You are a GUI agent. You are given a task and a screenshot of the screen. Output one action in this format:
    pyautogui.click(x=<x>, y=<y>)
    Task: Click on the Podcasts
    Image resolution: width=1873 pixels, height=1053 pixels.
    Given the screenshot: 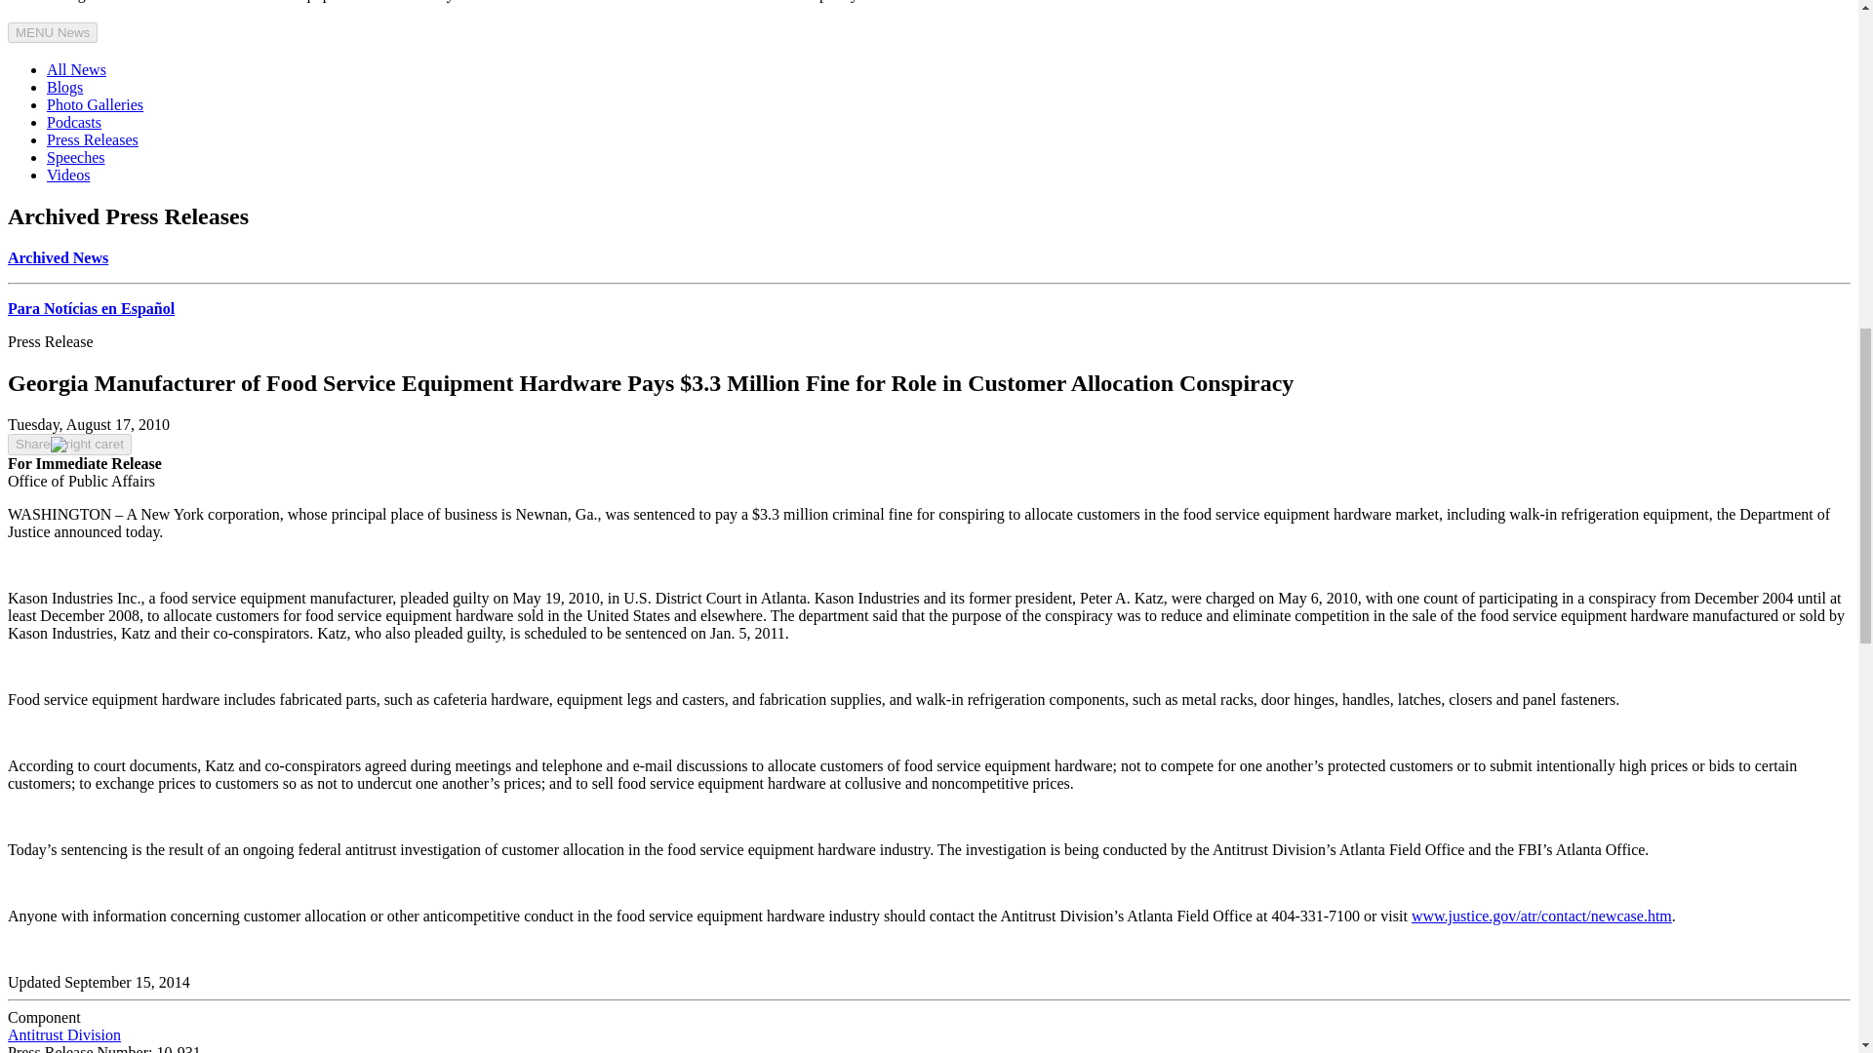 What is the action you would take?
    pyautogui.click(x=74, y=121)
    